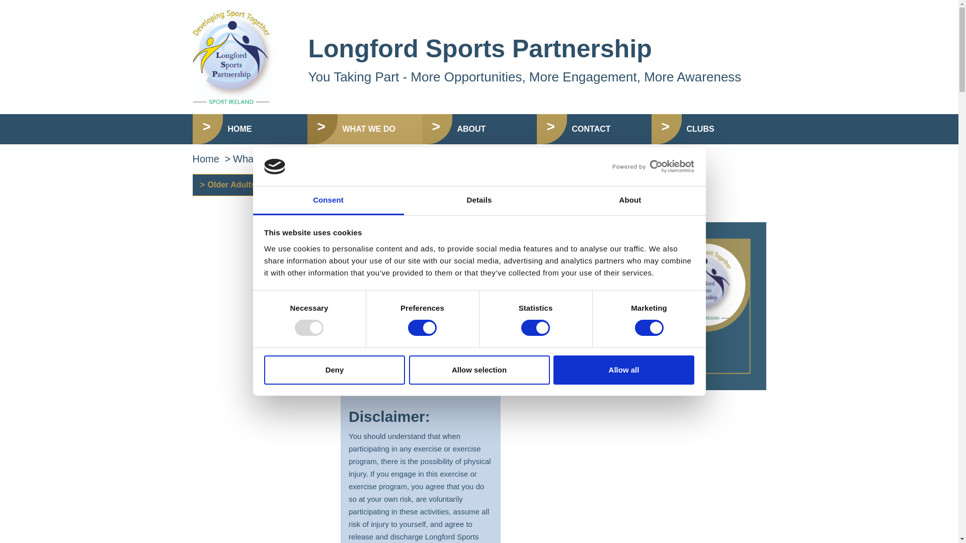 The image size is (966, 543). Describe the element at coordinates (328, 201) in the screenshot. I see `Consent` at that location.